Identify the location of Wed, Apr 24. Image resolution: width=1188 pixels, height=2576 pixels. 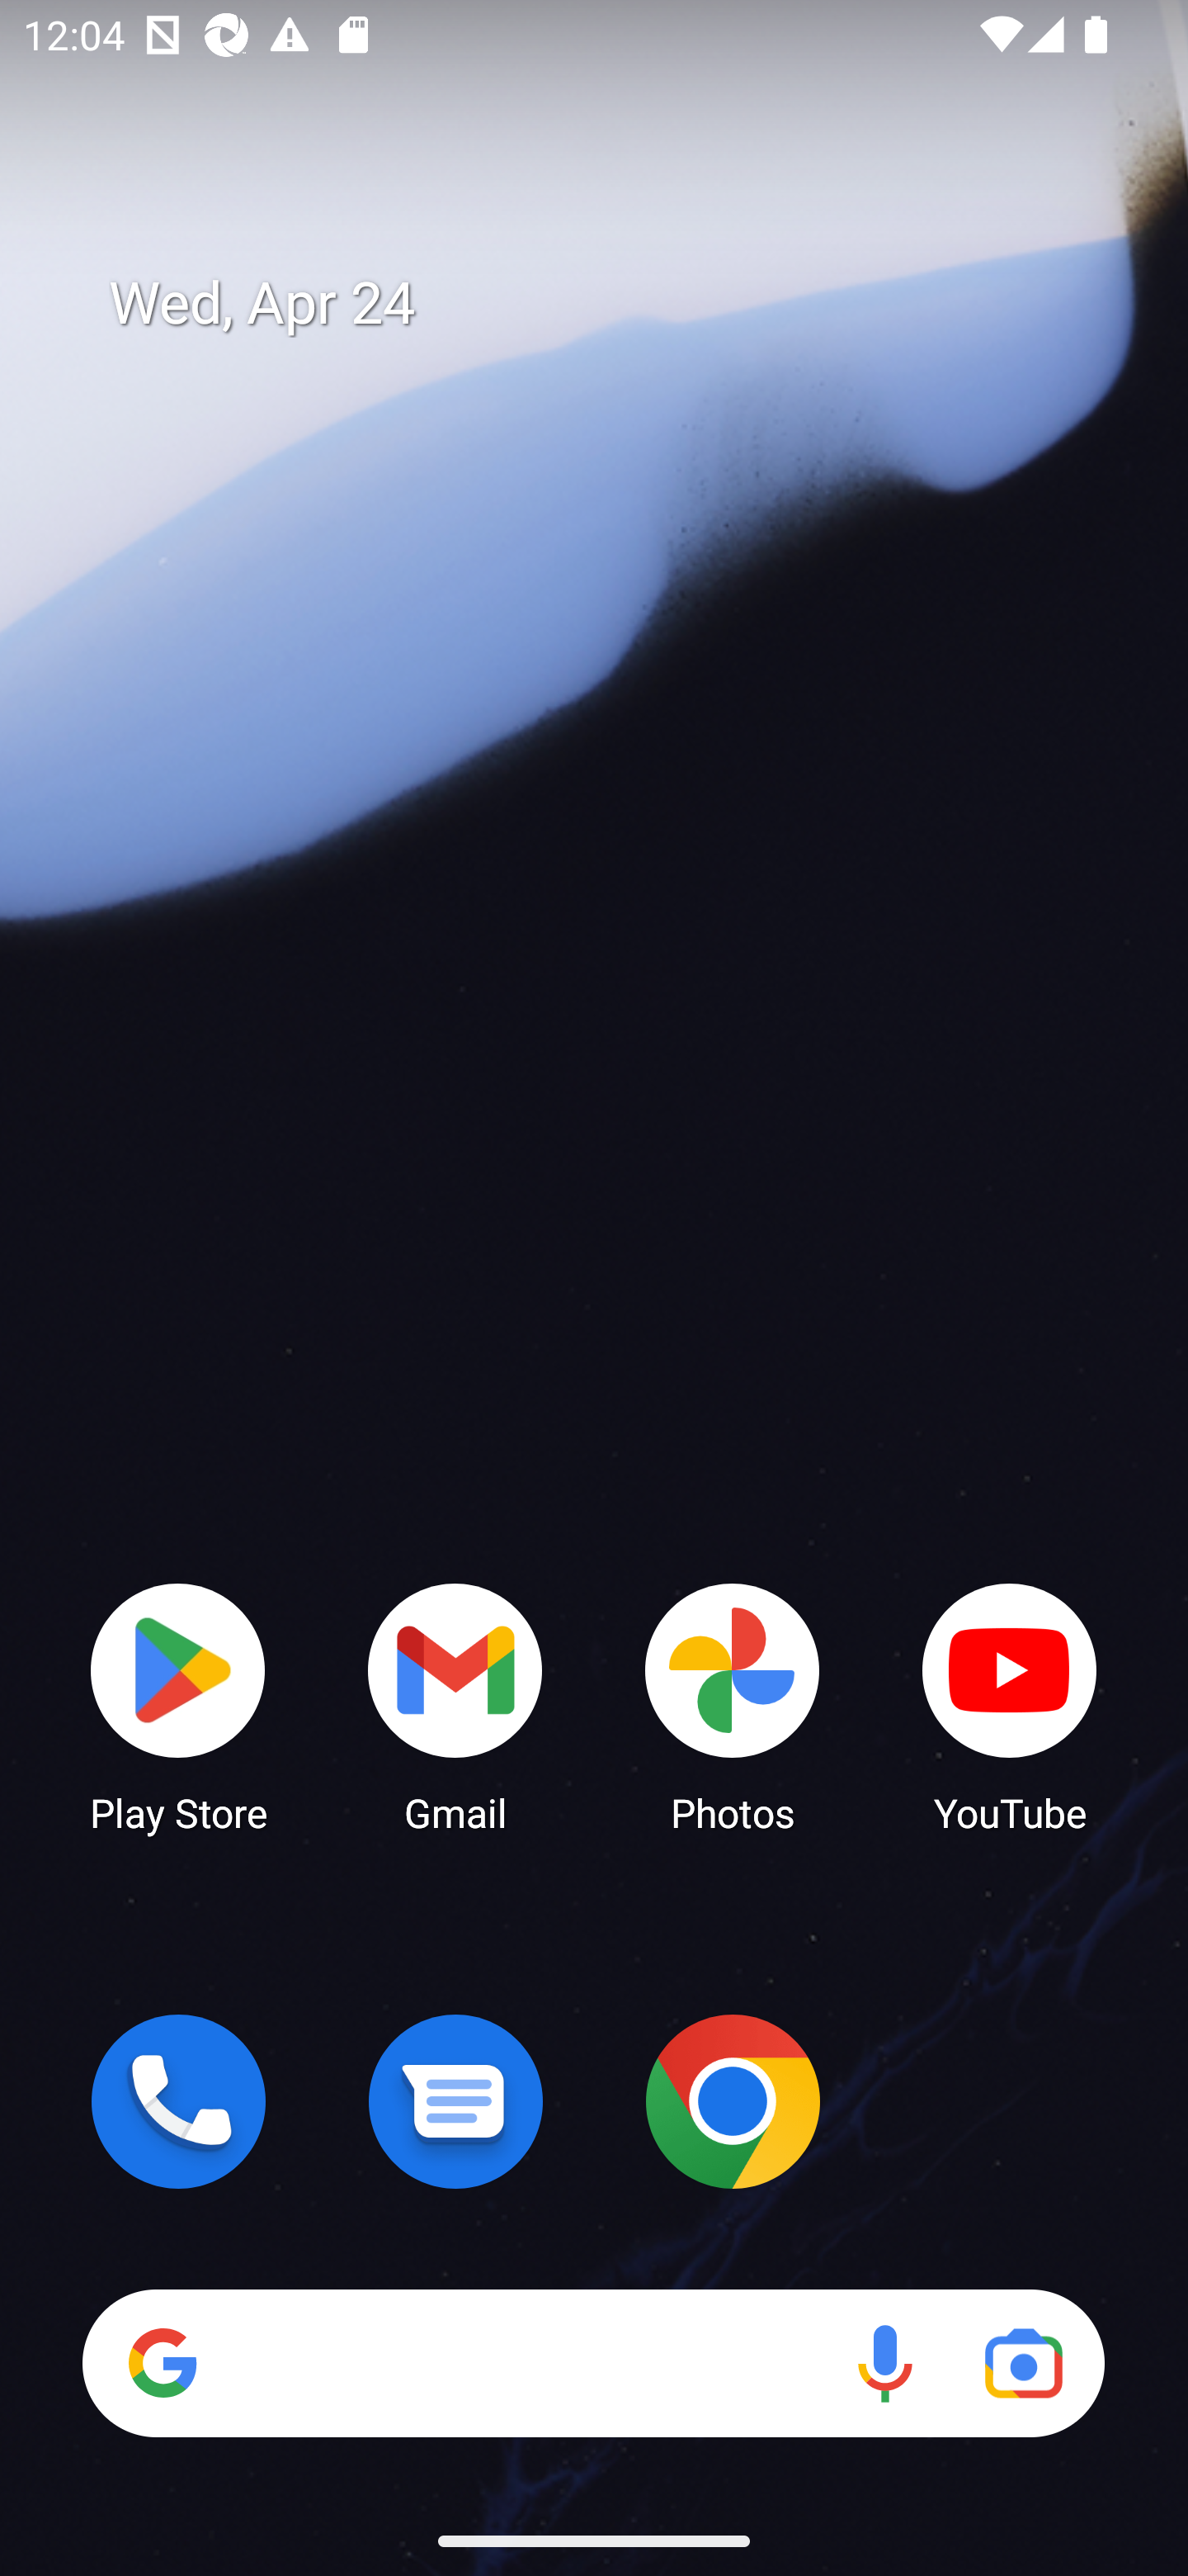
(617, 304).